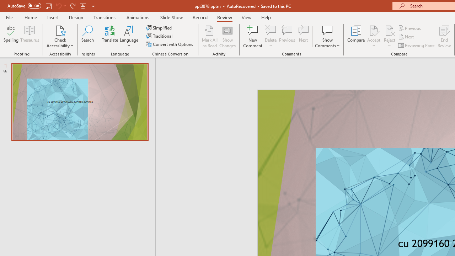 The width and height of the screenshot is (455, 256). What do you see at coordinates (129, 36) in the screenshot?
I see `Language` at bounding box center [129, 36].